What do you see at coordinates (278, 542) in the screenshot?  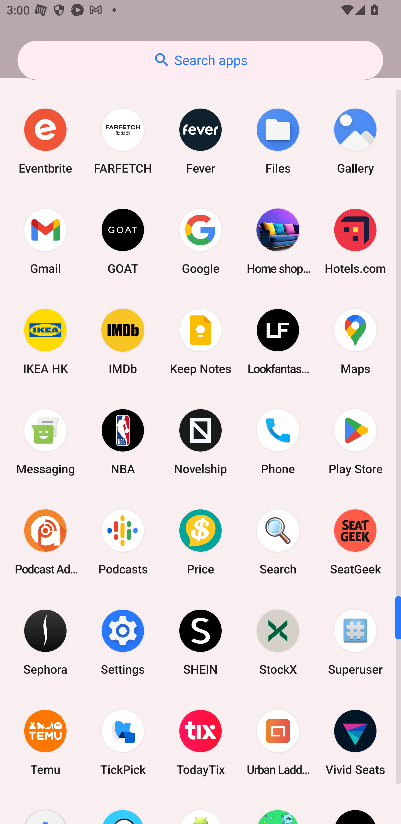 I see `Search` at bounding box center [278, 542].